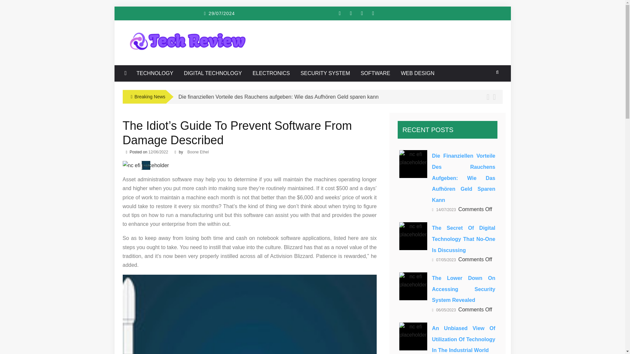 Image resolution: width=630 pixels, height=354 pixels. Describe the element at coordinates (413, 236) in the screenshot. I see `The Secret of digital technology That No-one is Discussing` at that location.